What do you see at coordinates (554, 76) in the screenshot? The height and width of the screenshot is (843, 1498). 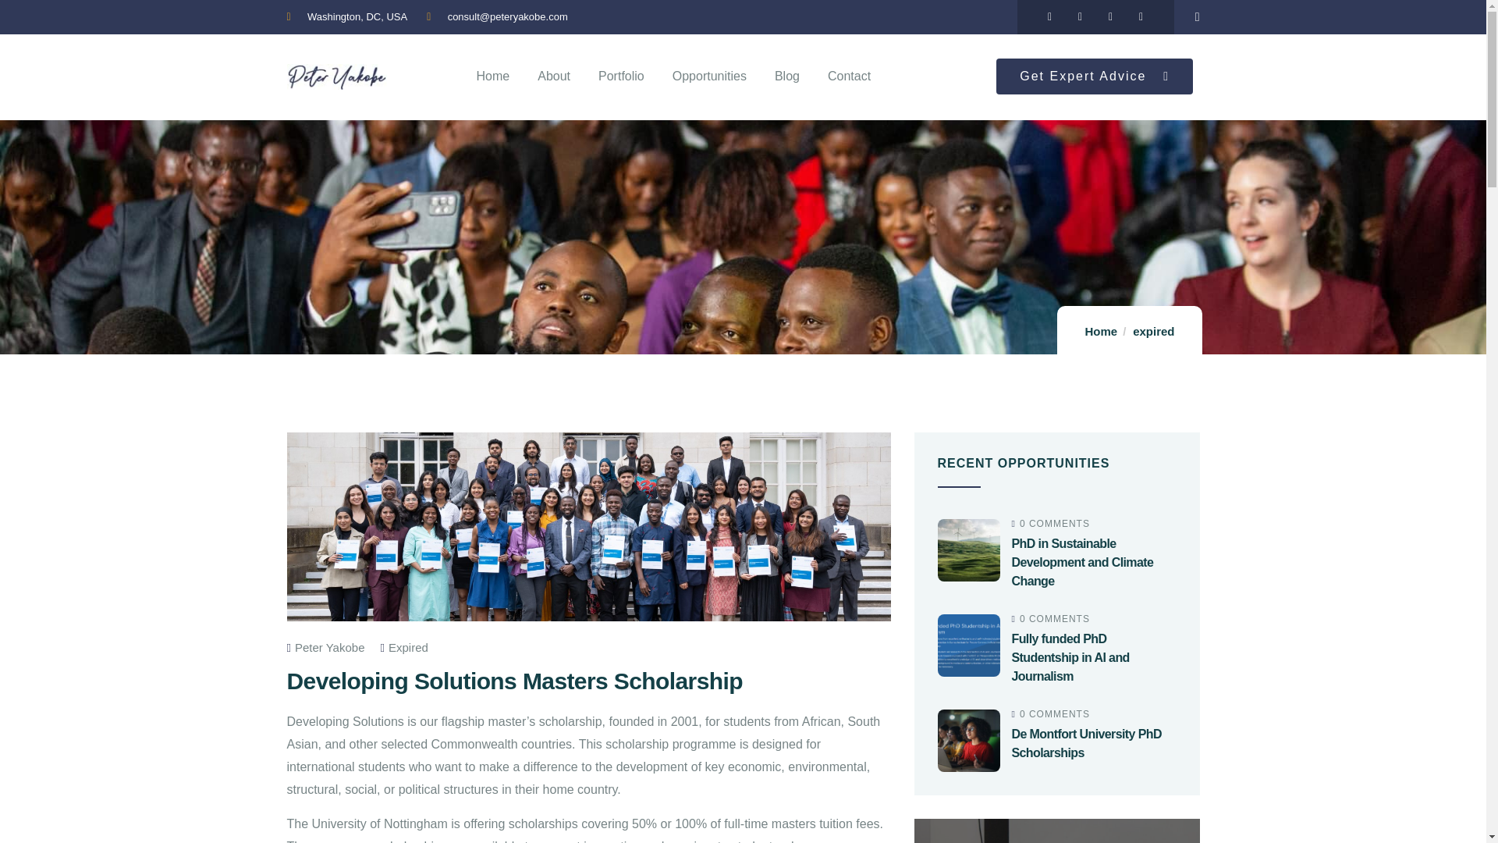 I see `About` at bounding box center [554, 76].